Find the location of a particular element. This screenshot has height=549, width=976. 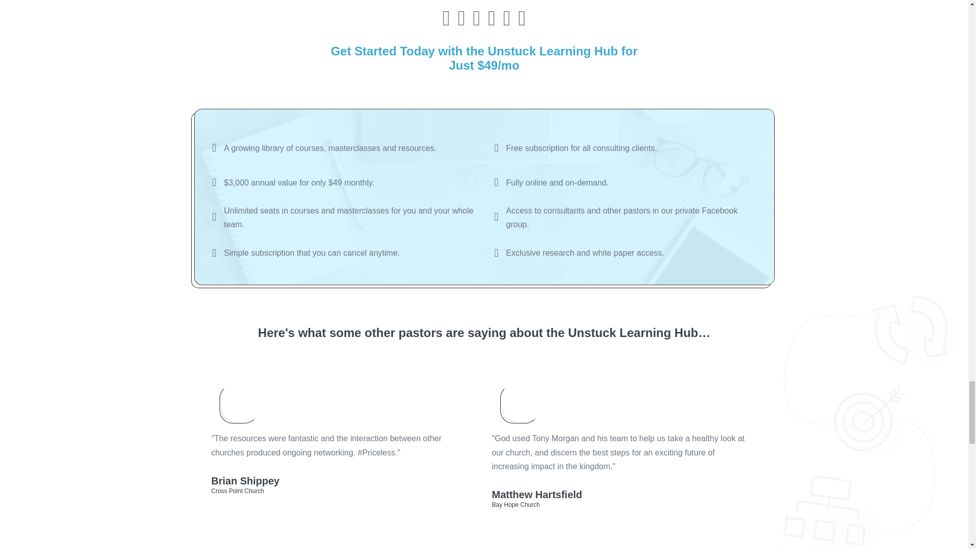

Bryan Shippey is located at coordinates (240, 402).